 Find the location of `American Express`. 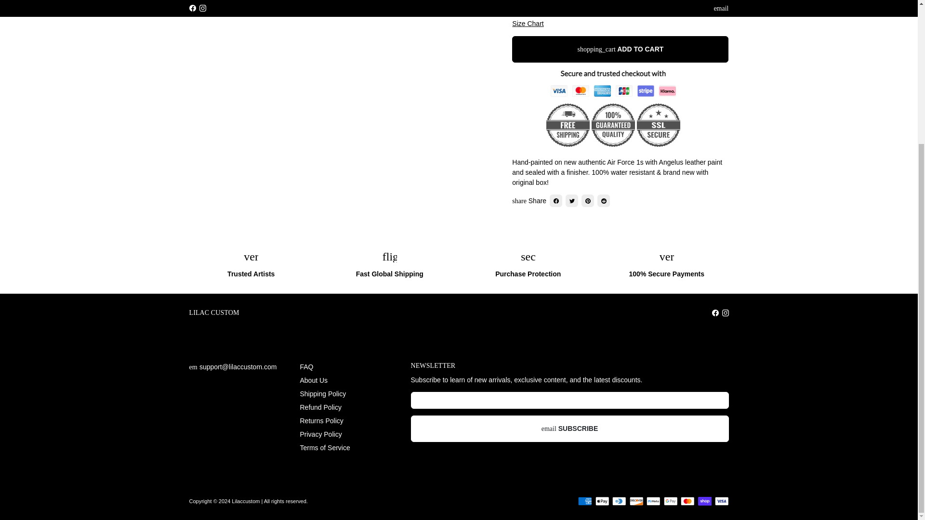

American Express is located at coordinates (585, 501).